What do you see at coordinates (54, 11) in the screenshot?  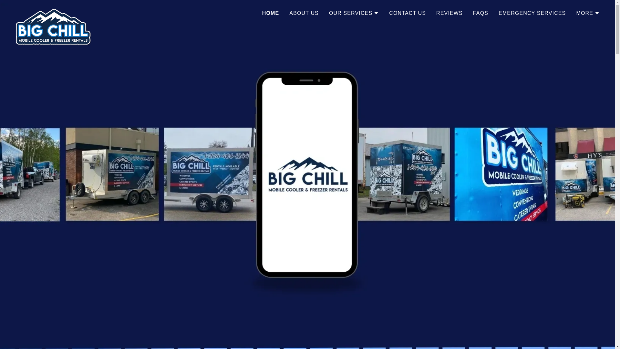 I see `Big Chill Mobile Cooler & Freezer Rentals` at bounding box center [54, 11].